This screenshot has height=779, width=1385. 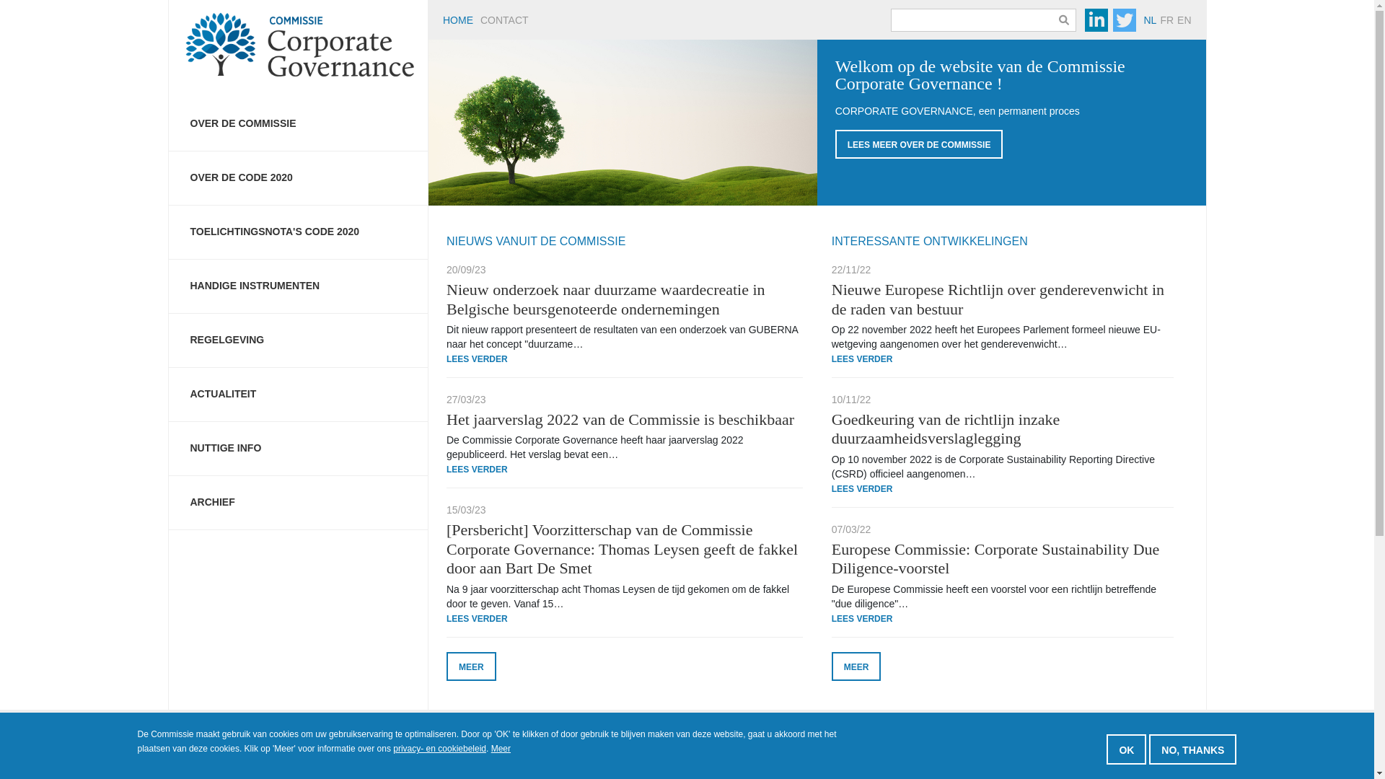 I want to click on TOELICHTINGSNOTA'S CODE 2020, so click(x=299, y=232).